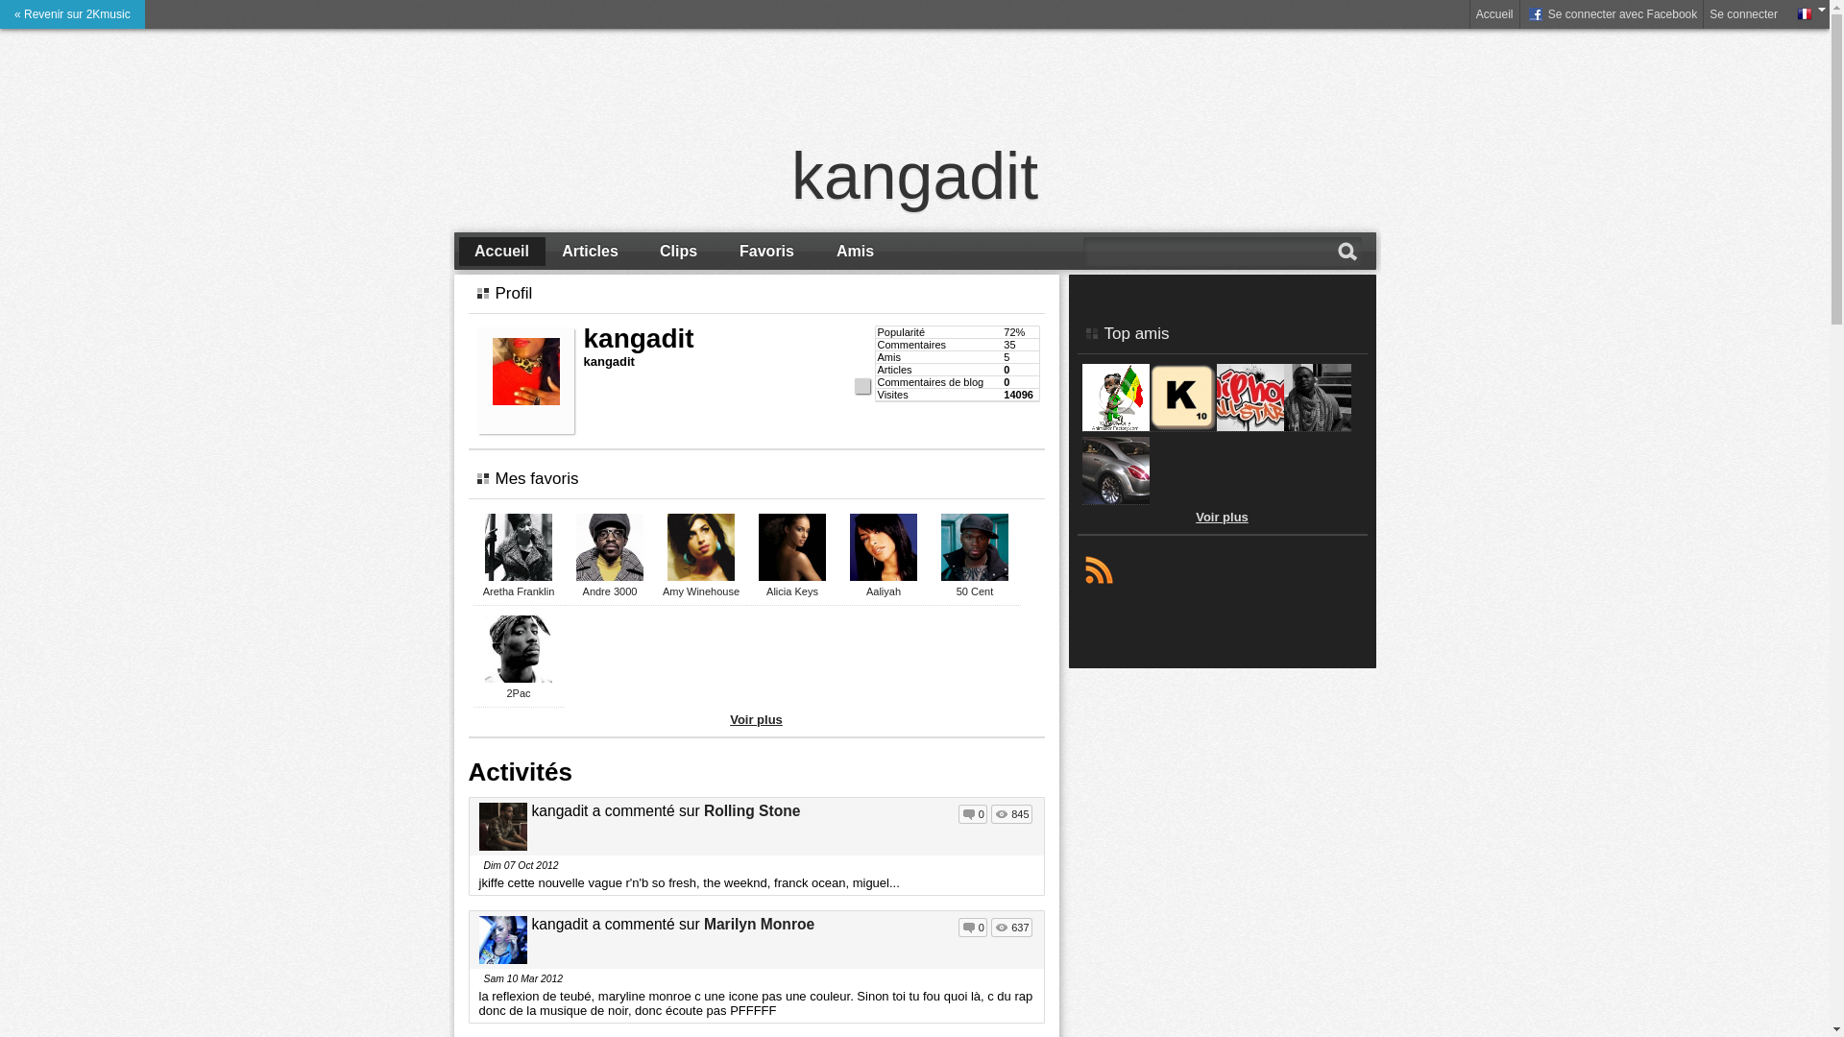 Image resolution: width=1844 pixels, height=1037 pixels. Describe the element at coordinates (973, 928) in the screenshot. I see `0` at that location.